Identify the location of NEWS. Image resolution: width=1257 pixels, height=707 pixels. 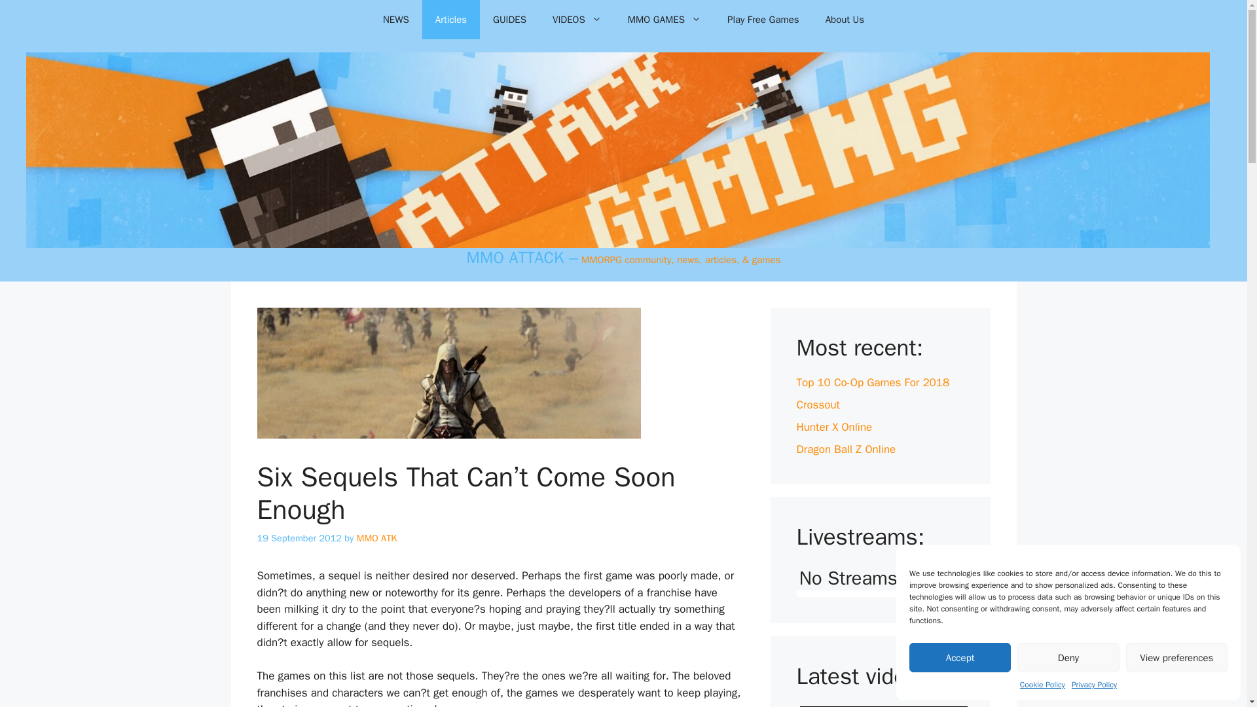
(395, 20).